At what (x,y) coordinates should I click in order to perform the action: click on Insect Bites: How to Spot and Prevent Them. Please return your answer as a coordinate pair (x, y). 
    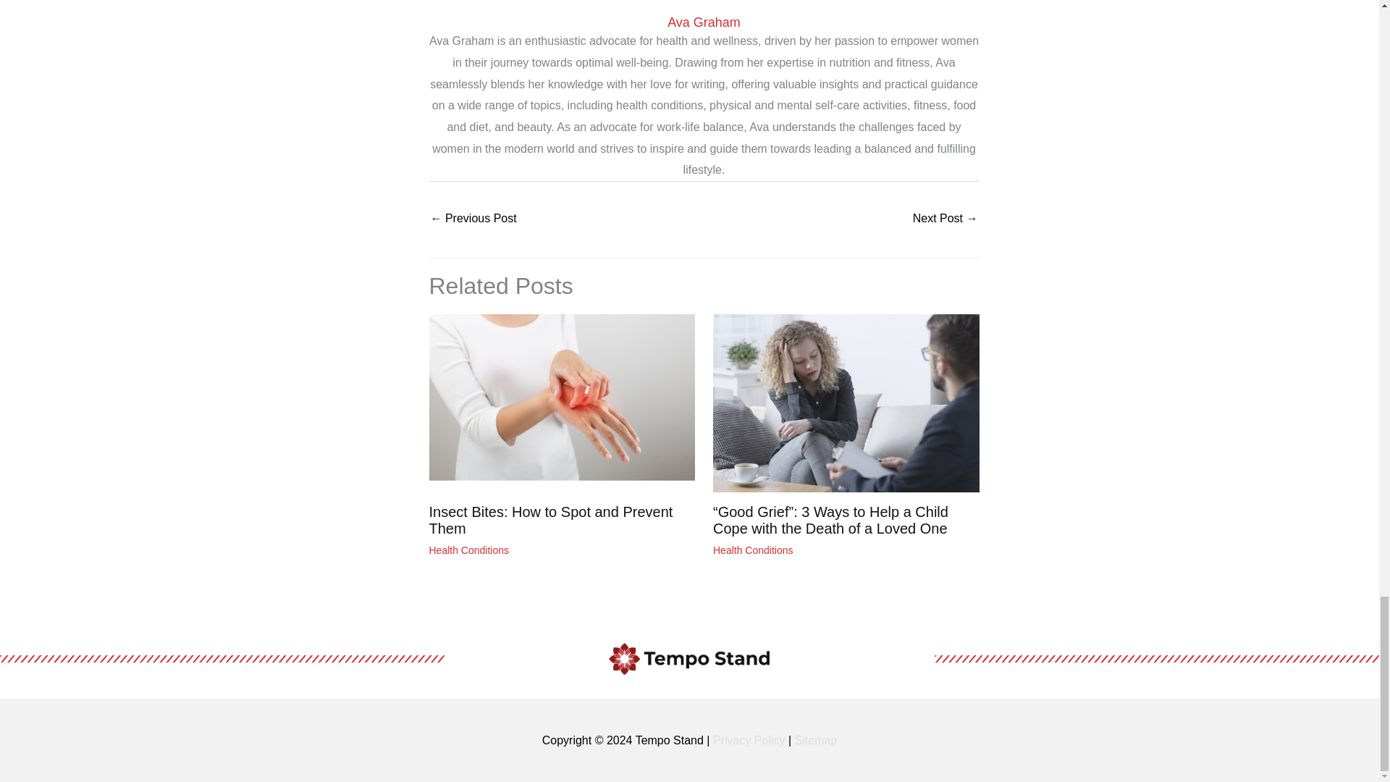
    Looking at the image, I should click on (550, 520).